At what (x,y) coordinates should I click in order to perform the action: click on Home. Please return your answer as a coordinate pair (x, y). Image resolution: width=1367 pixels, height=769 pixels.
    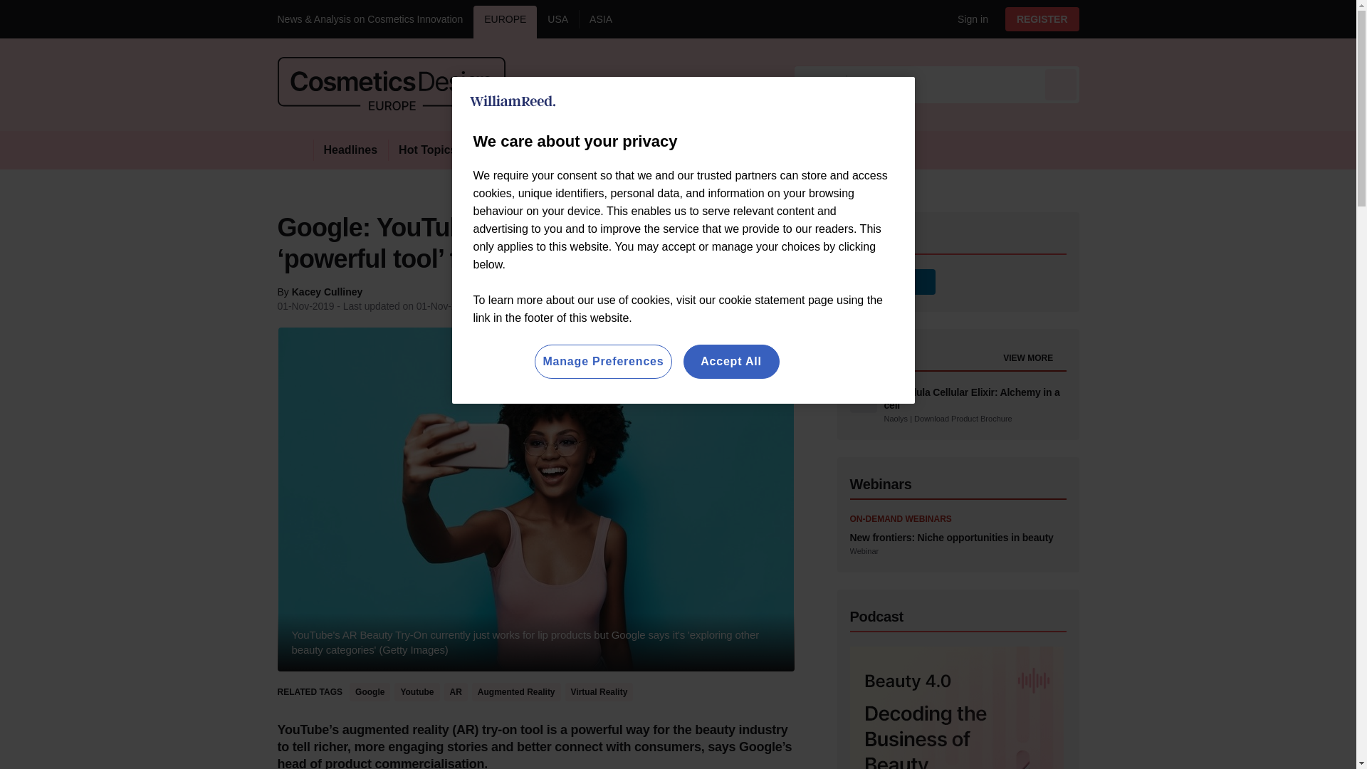
    Looking at the image, I should click on (295, 150).